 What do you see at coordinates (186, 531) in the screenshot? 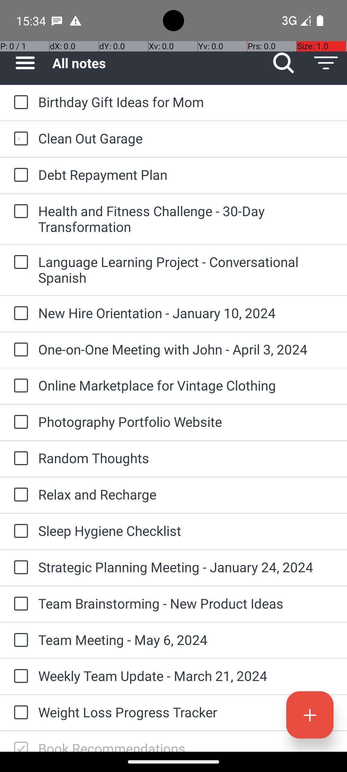
I see `Sleep Hygiene Checklist` at bounding box center [186, 531].